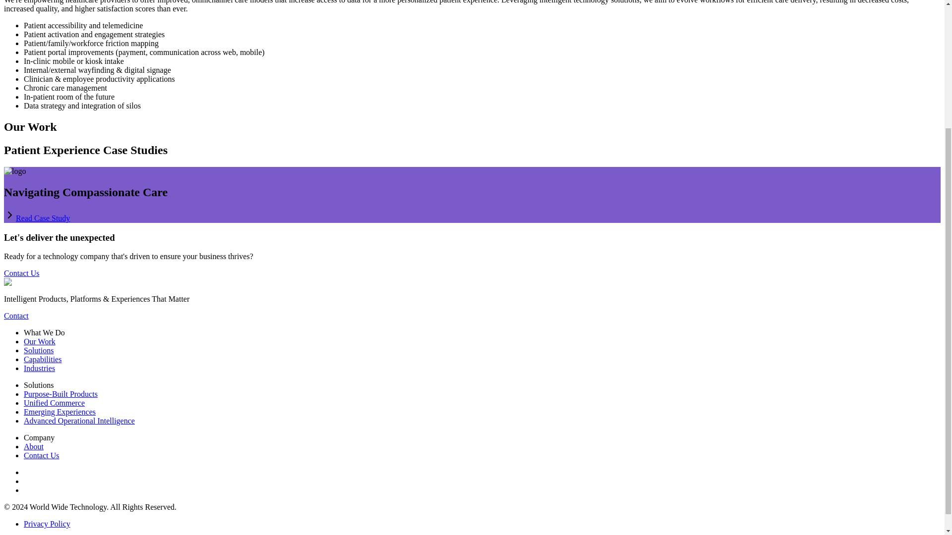 The image size is (952, 535). I want to click on Emerging Experiences, so click(59, 412).